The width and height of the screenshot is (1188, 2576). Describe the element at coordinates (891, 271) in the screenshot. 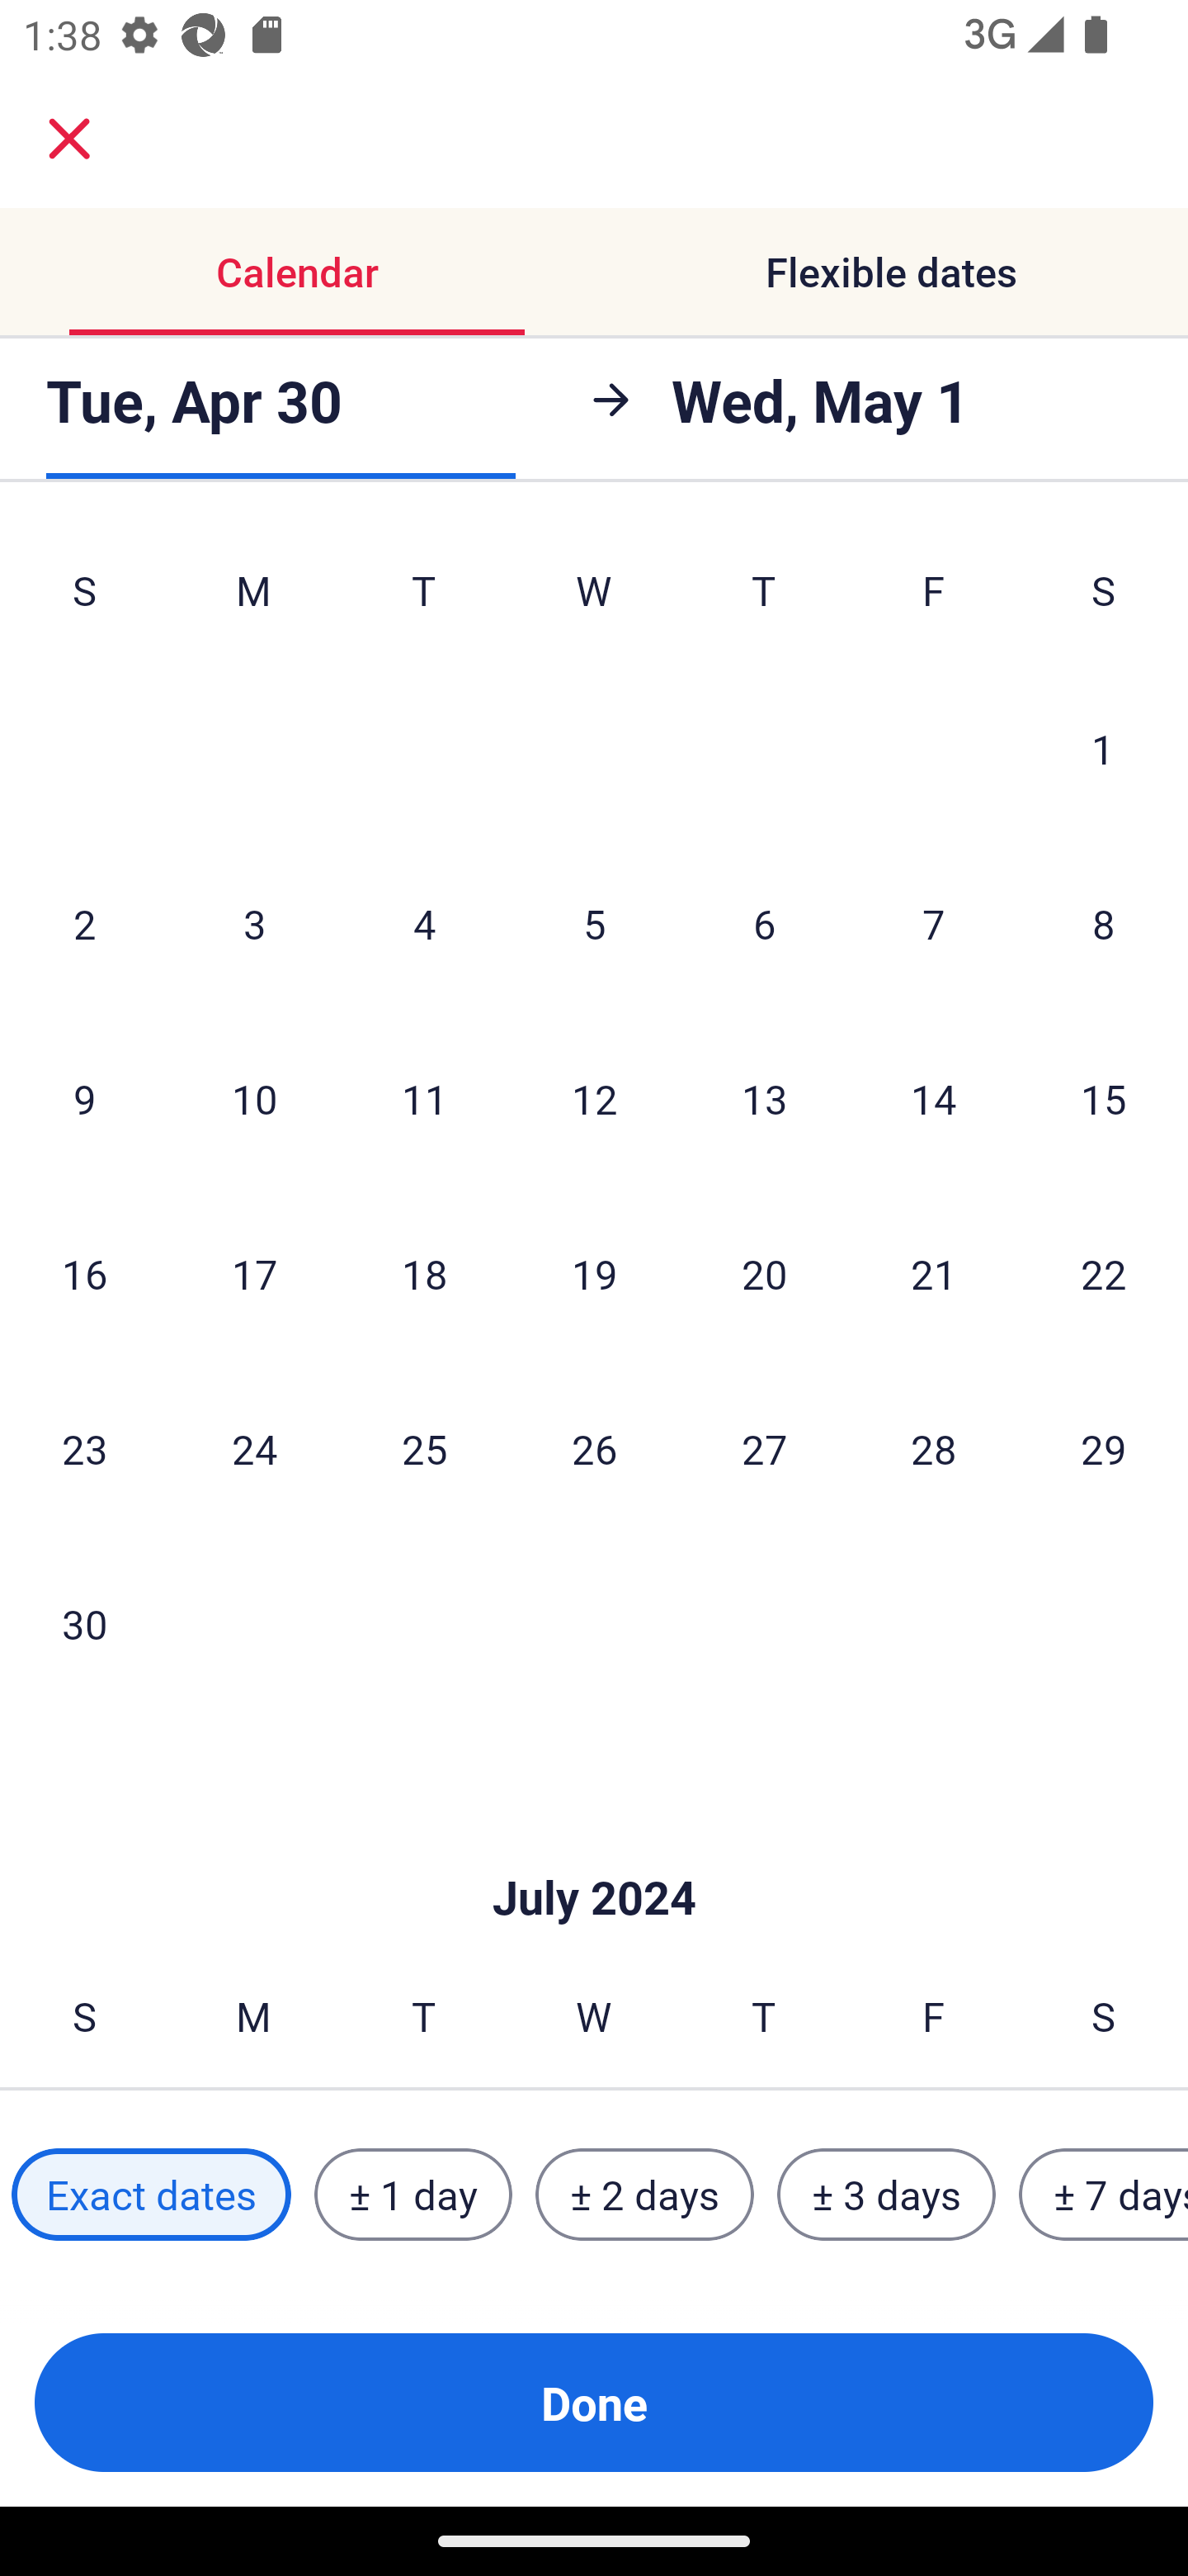

I see `Flexible dates` at that location.